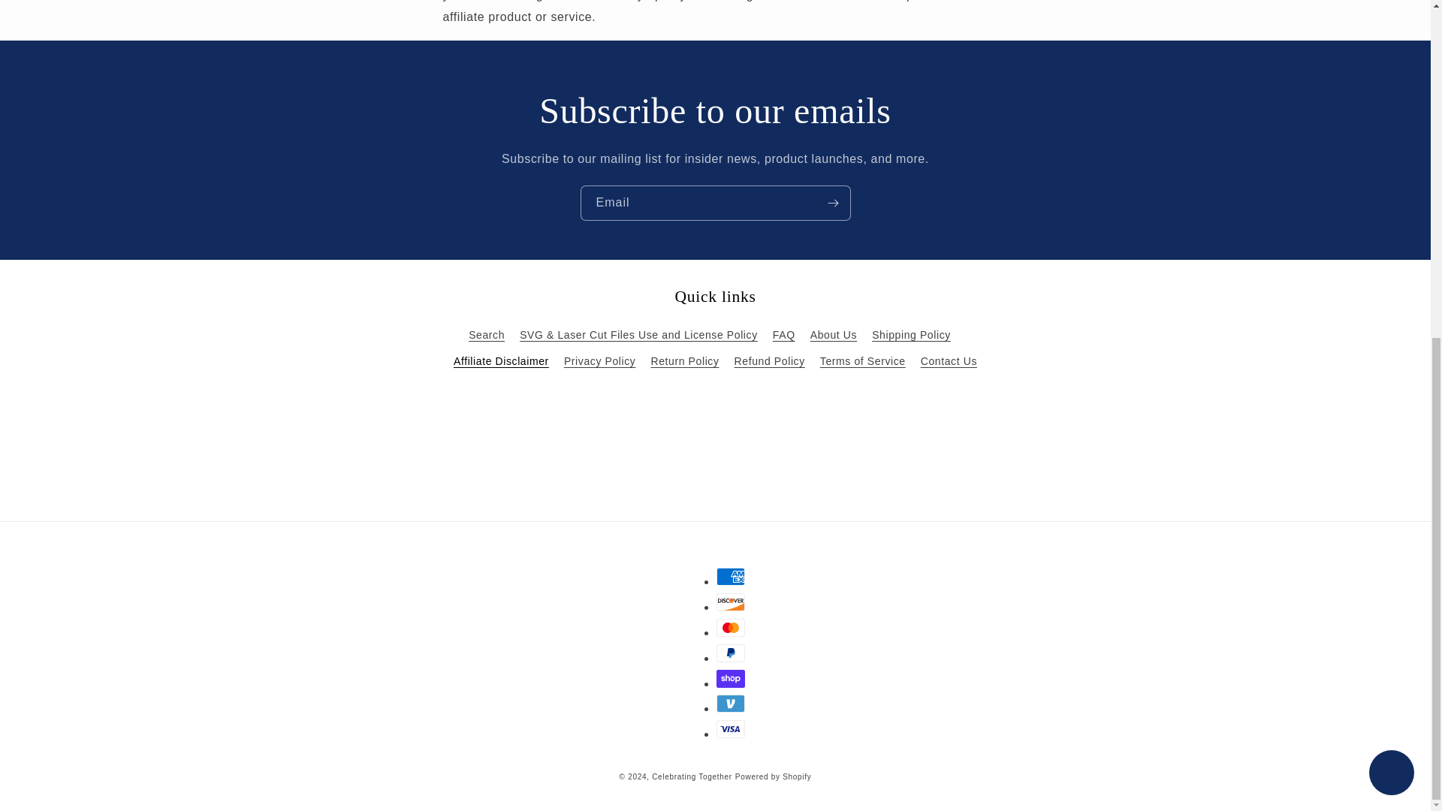 The width and height of the screenshot is (1442, 811). Describe the element at coordinates (731, 577) in the screenshot. I see `American Express` at that location.